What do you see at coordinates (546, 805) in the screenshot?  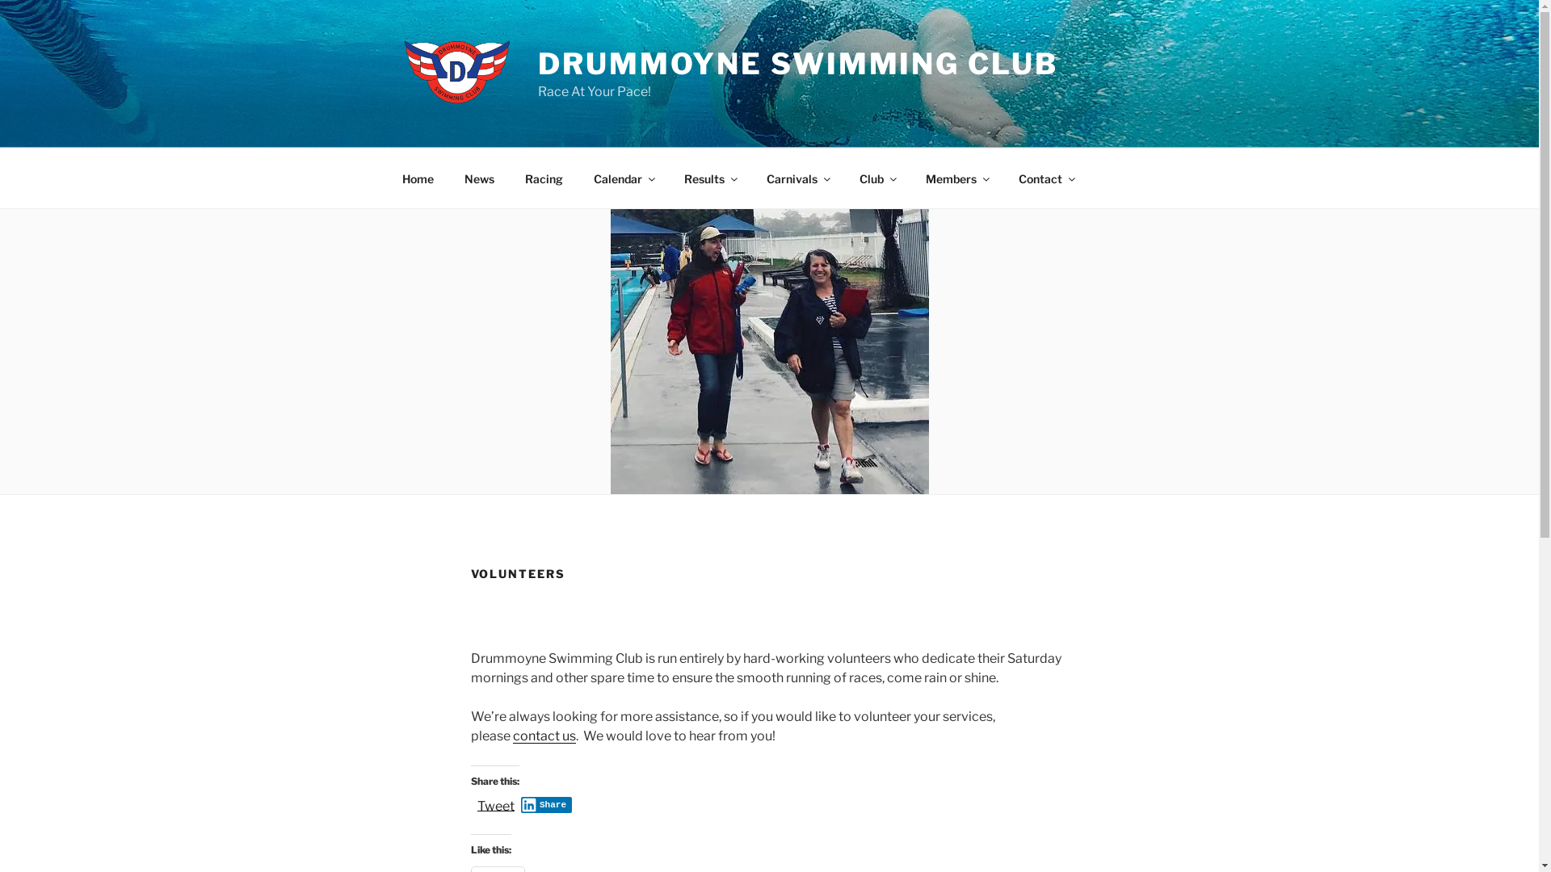 I see `Share` at bounding box center [546, 805].